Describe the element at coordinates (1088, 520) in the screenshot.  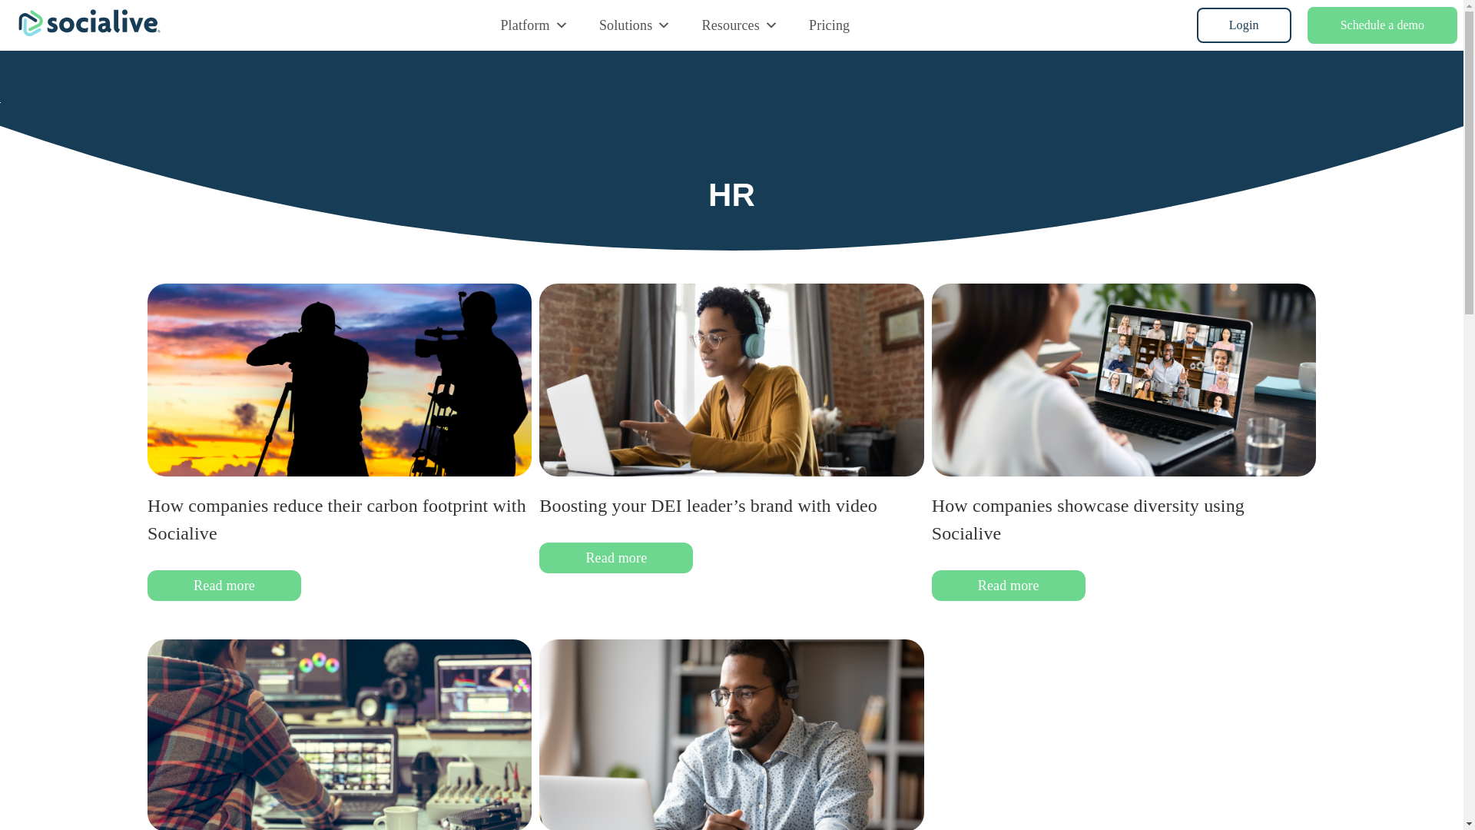
I see `How companies showcase diversity using Socialive` at that location.